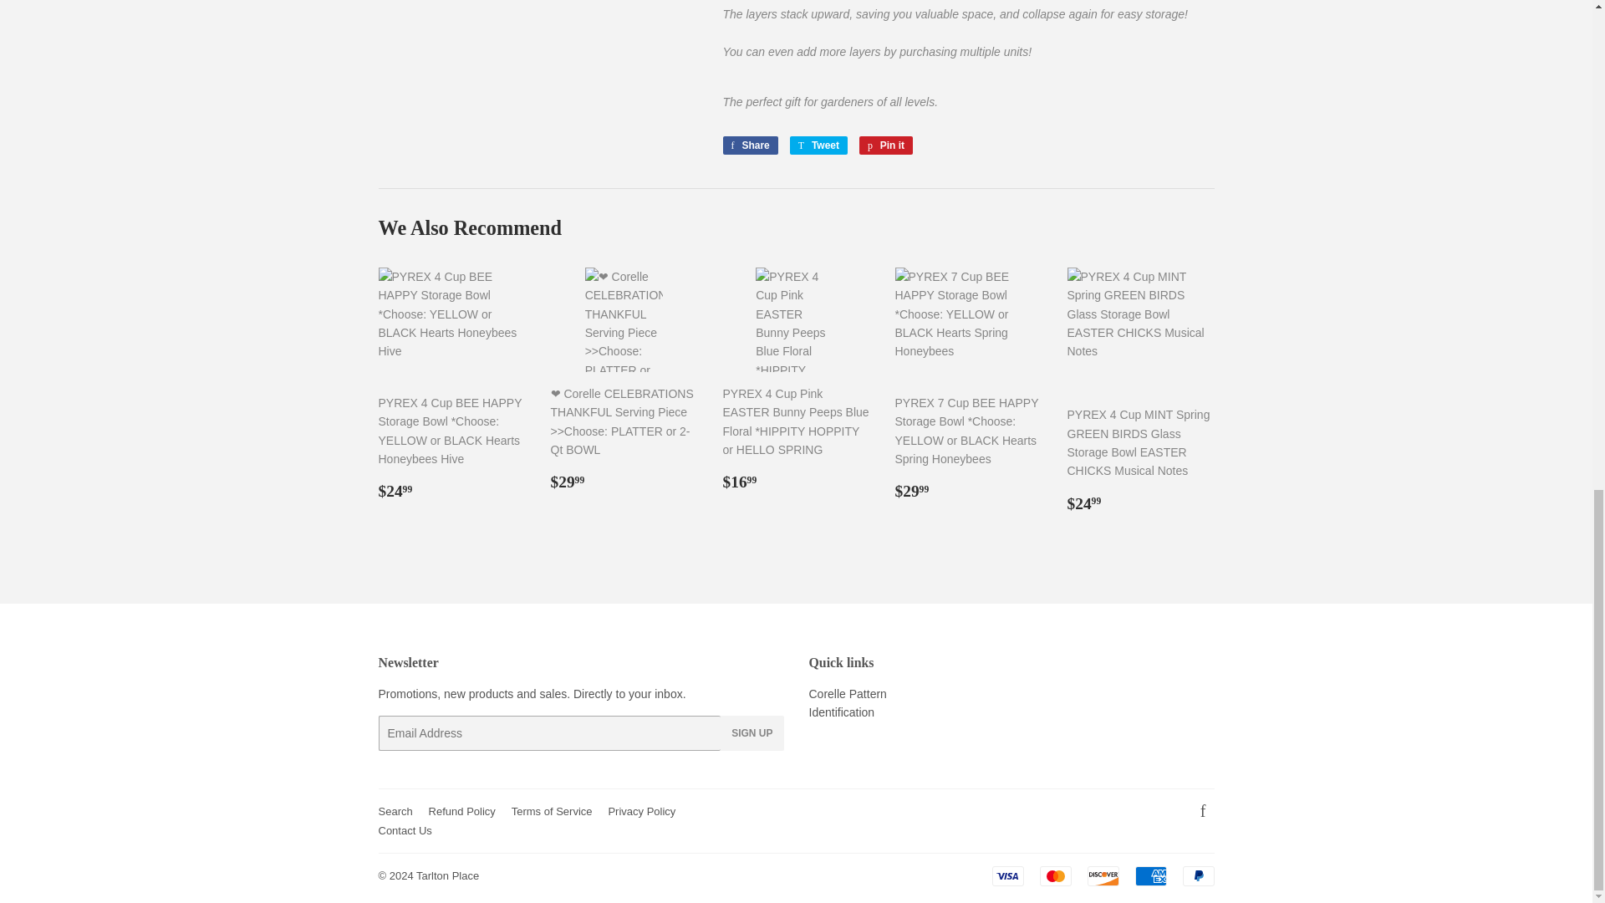 This screenshot has width=1605, height=903. Describe the element at coordinates (886, 145) in the screenshot. I see `Pin on Pinterest` at that location.